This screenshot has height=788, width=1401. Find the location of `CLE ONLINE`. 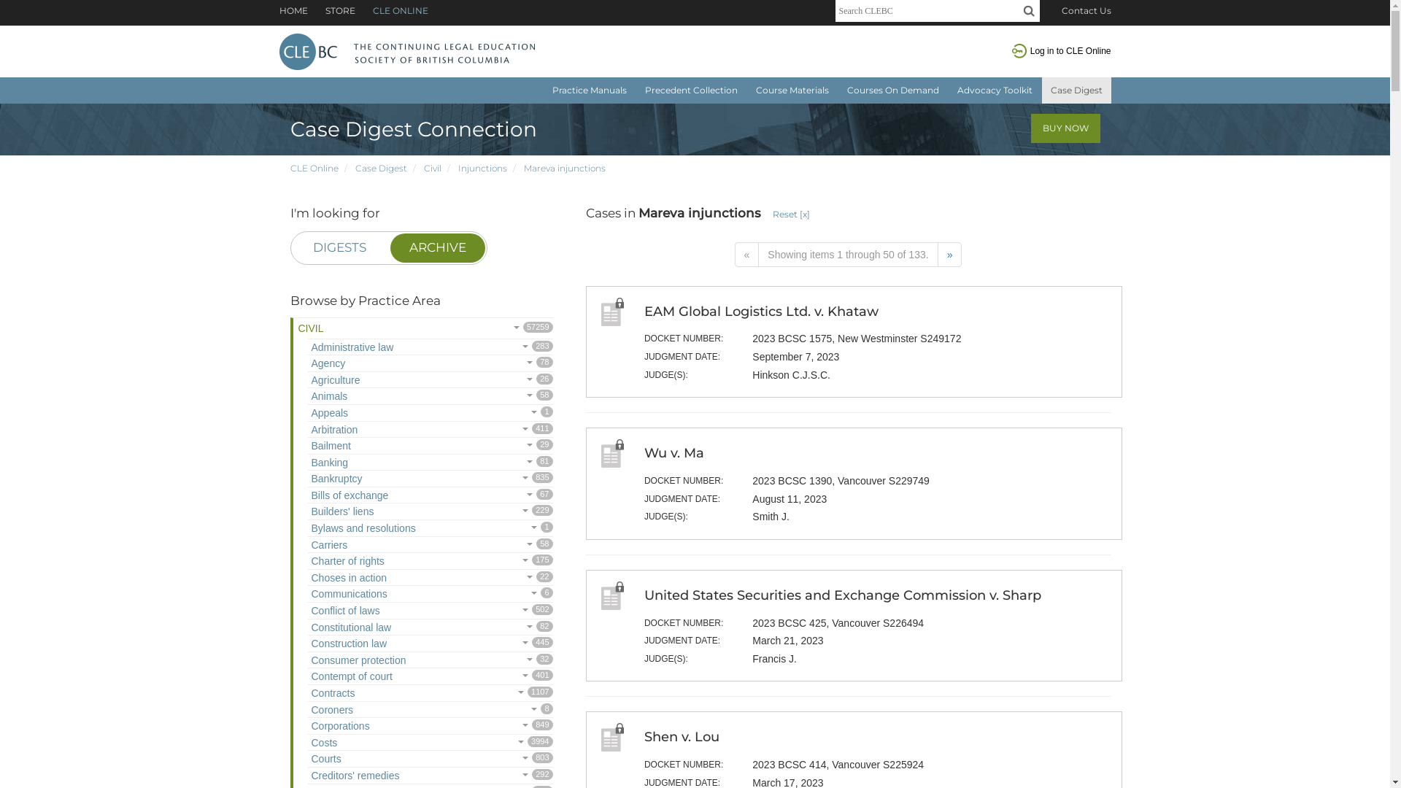

CLE ONLINE is located at coordinates (393, 10).